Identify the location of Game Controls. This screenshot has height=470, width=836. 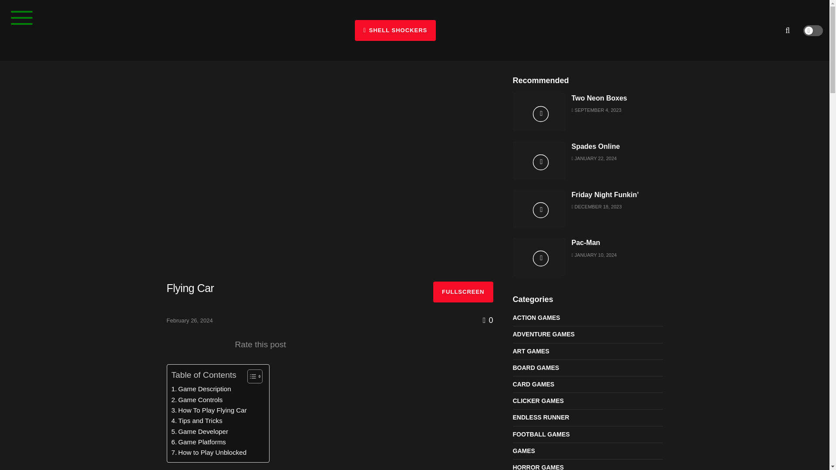
(197, 399).